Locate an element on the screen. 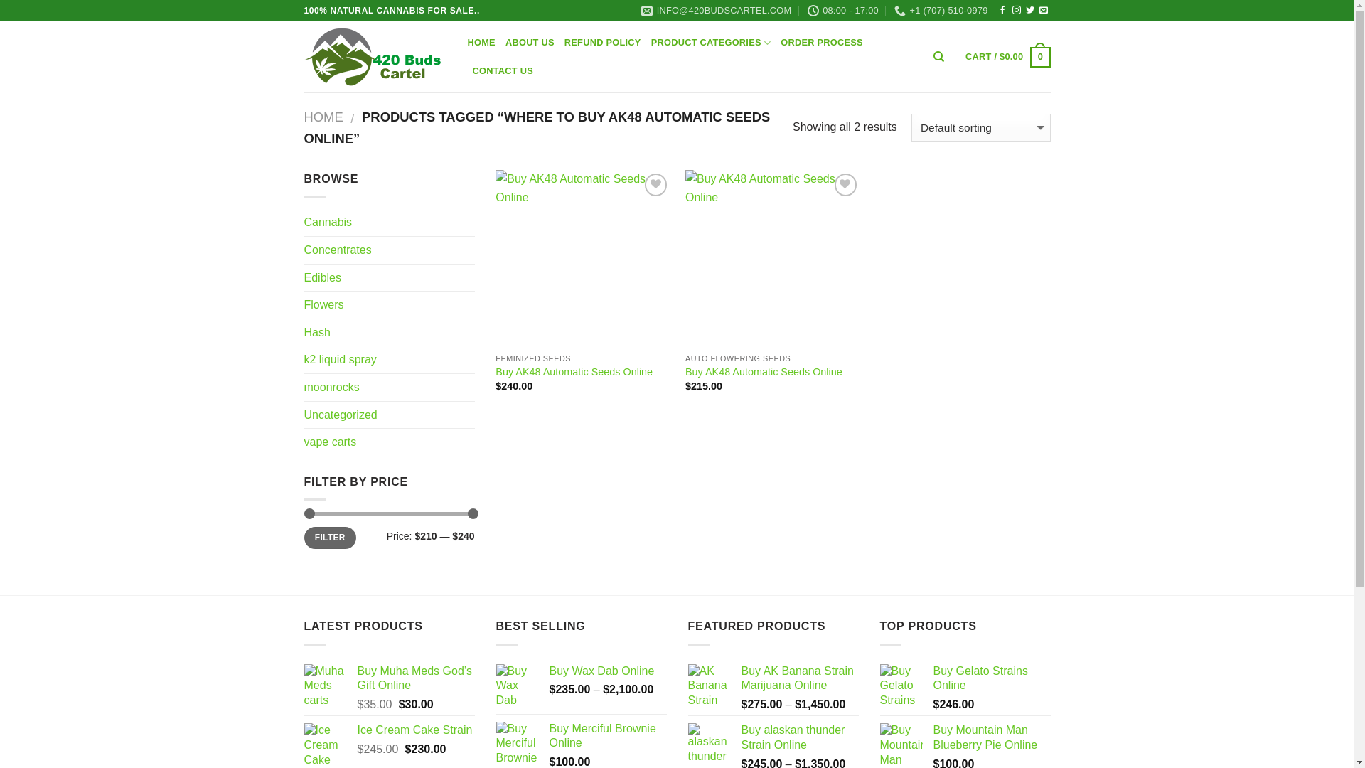  vape carts is located at coordinates (390, 442).